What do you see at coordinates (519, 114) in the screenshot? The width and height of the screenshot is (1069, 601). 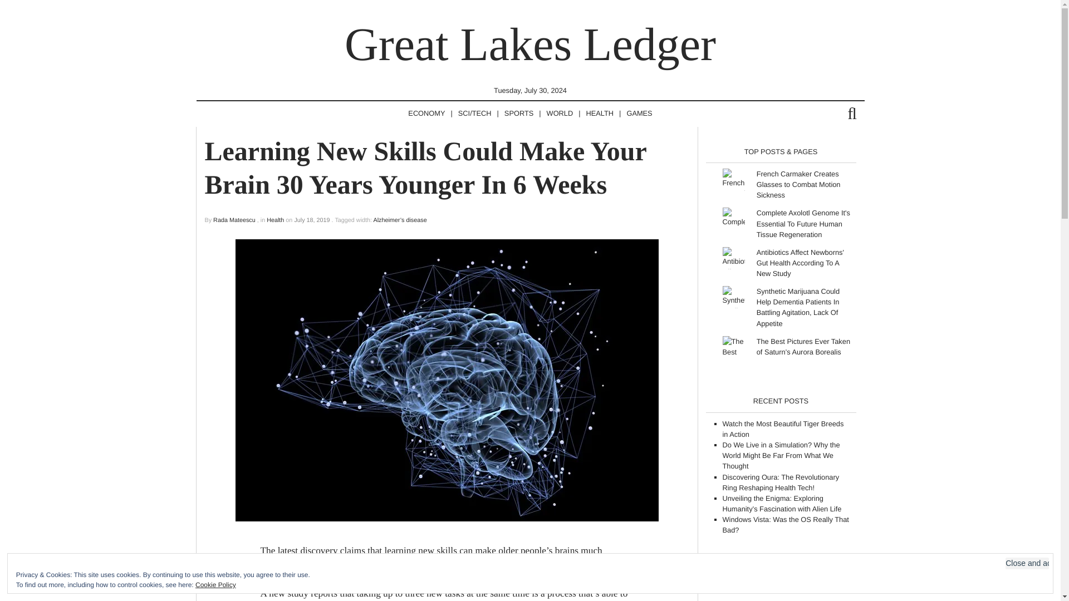 I see `SPORTS` at bounding box center [519, 114].